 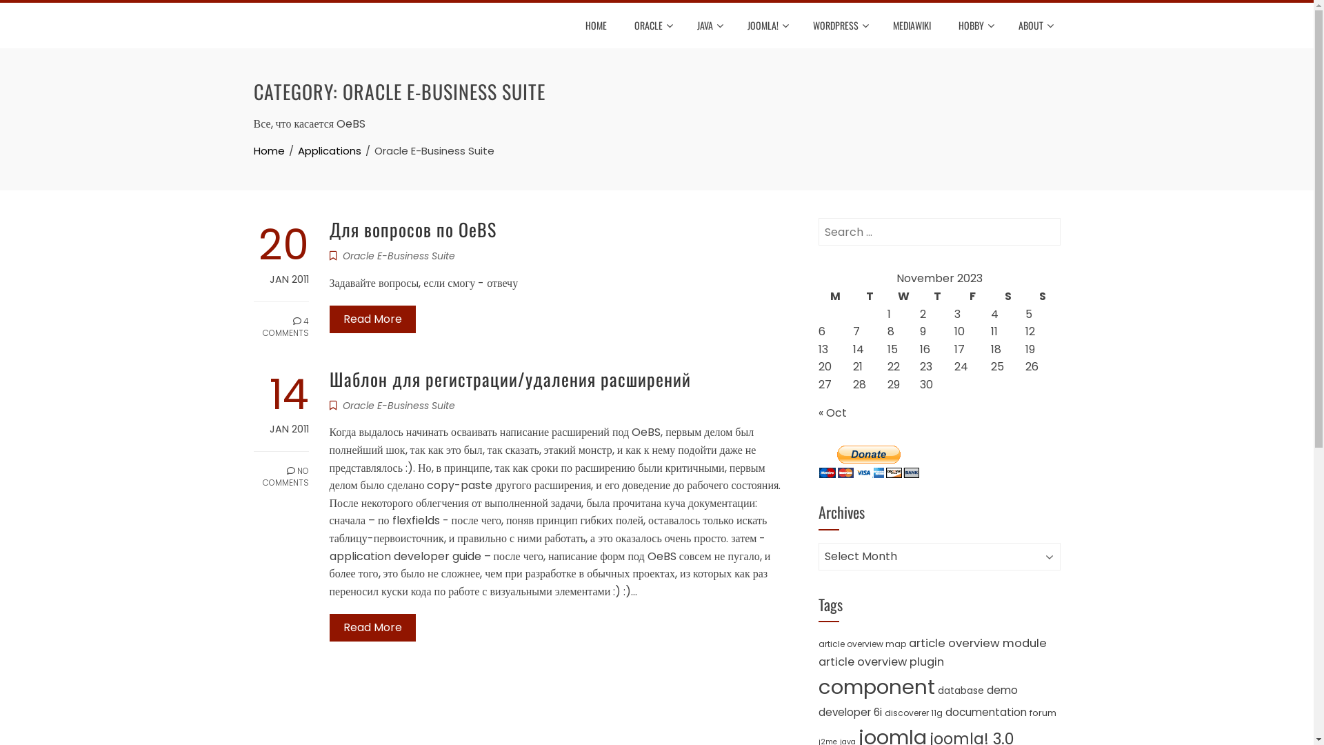 What do you see at coordinates (651, 26) in the screenshot?
I see `ORACLE` at bounding box center [651, 26].